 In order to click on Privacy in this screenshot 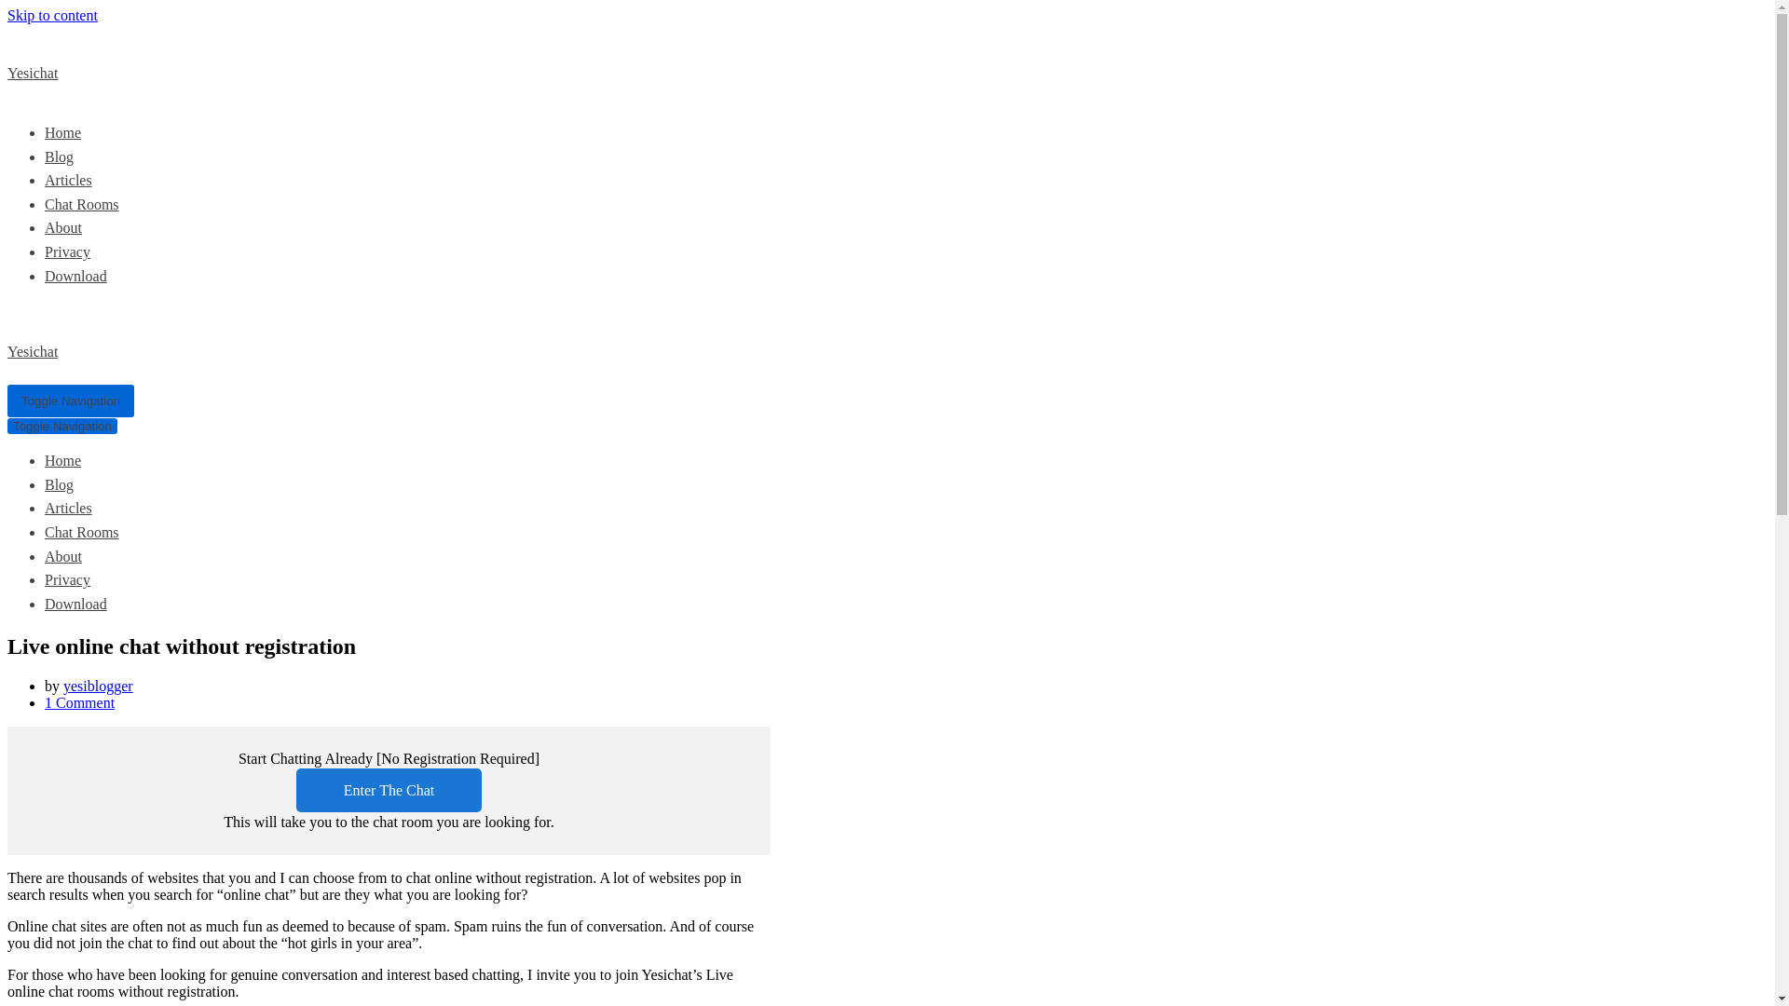, I will do `click(67, 579)`.